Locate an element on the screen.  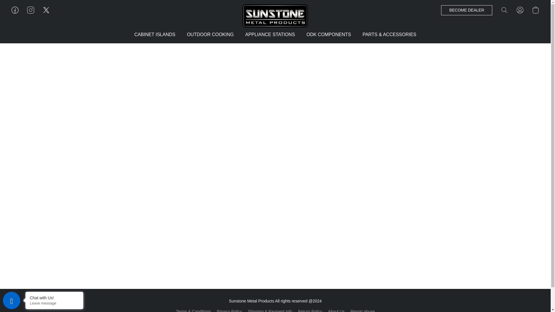
Return Policy is located at coordinates (310, 310).